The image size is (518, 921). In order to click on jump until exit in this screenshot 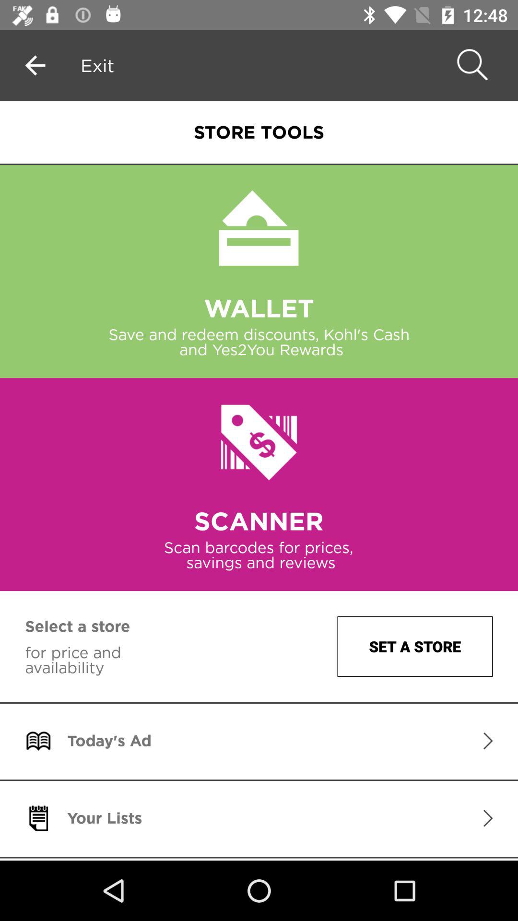, I will do `click(97, 65)`.